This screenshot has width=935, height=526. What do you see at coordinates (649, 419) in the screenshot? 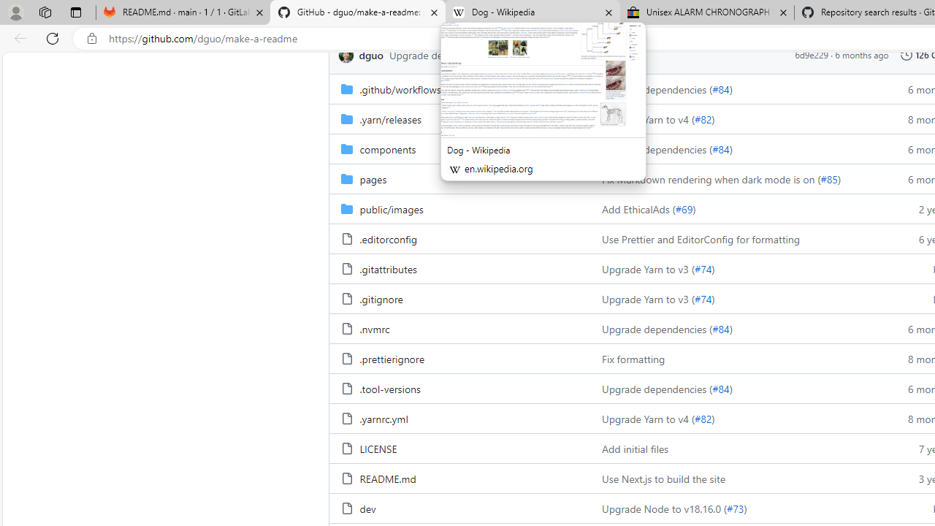
I see `Upgrade Yarn to v4 (` at bounding box center [649, 419].